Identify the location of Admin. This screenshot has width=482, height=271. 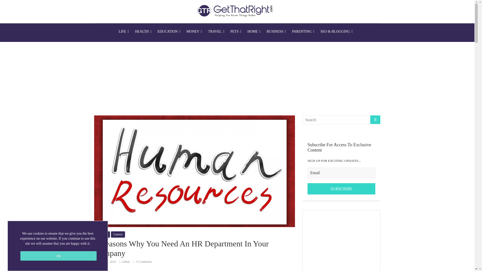
(126, 261).